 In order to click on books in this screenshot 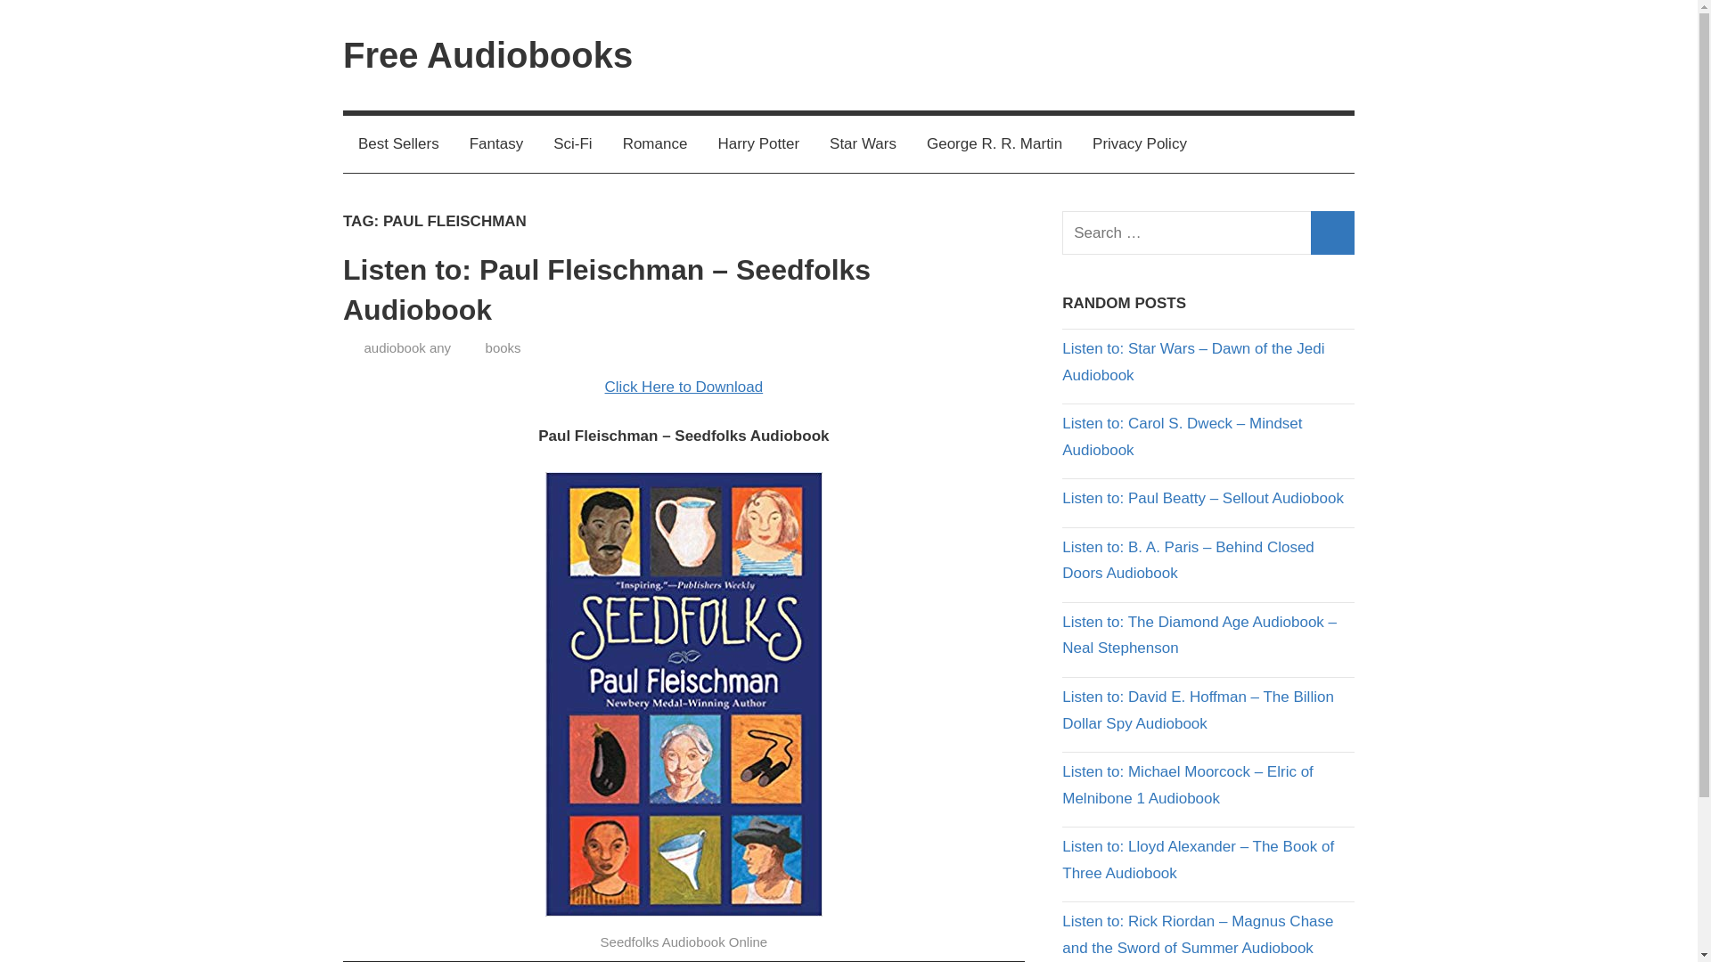, I will do `click(503, 347)`.